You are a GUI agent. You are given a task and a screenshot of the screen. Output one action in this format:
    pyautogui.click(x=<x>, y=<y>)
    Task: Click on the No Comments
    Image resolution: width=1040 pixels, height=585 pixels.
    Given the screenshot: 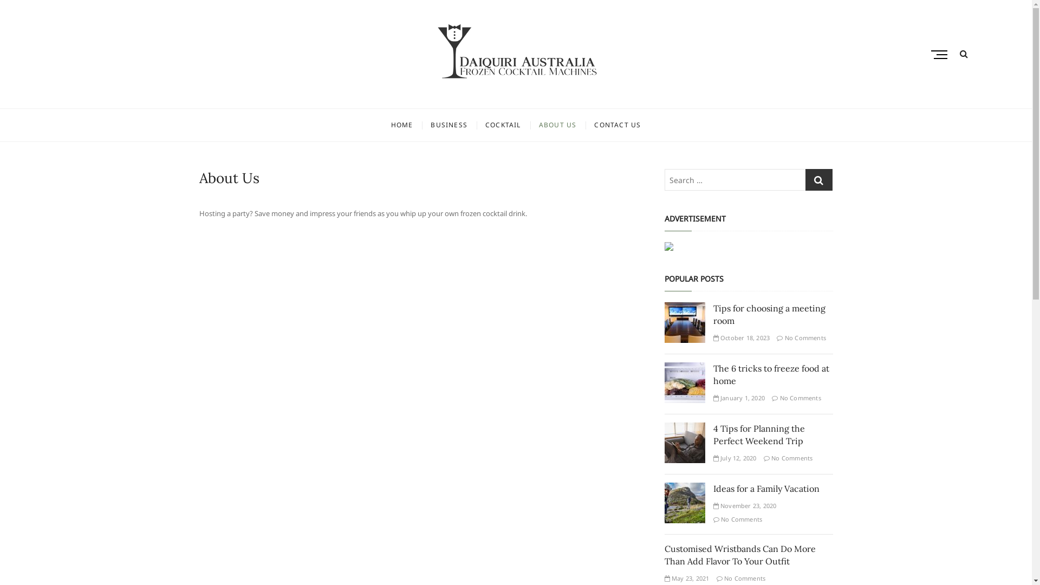 What is the action you would take?
    pyautogui.click(x=741, y=578)
    